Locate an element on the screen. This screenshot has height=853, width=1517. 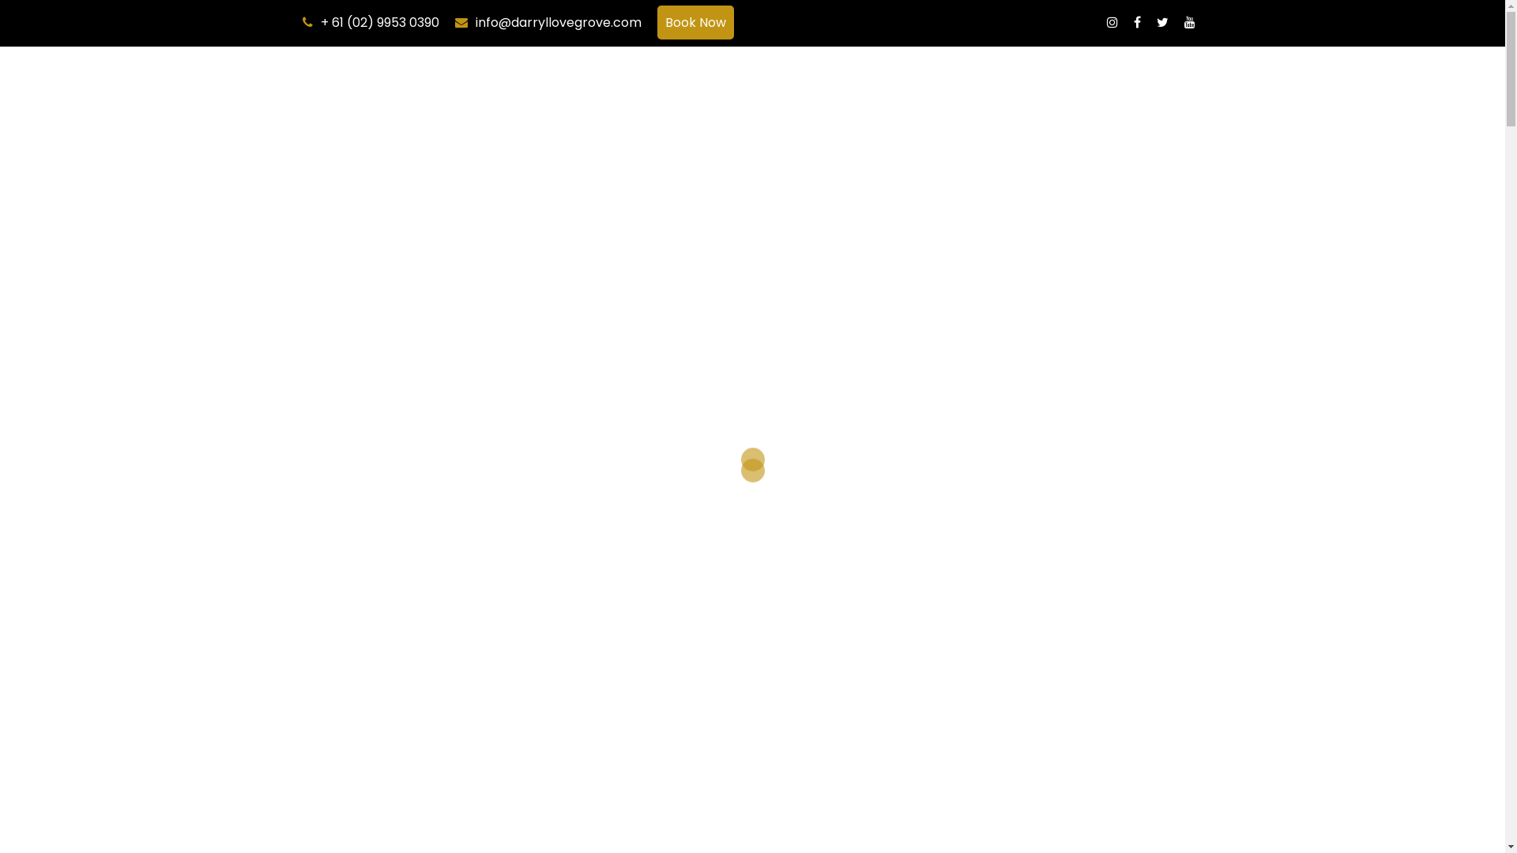
You Tube is located at coordinates (1189, 22).